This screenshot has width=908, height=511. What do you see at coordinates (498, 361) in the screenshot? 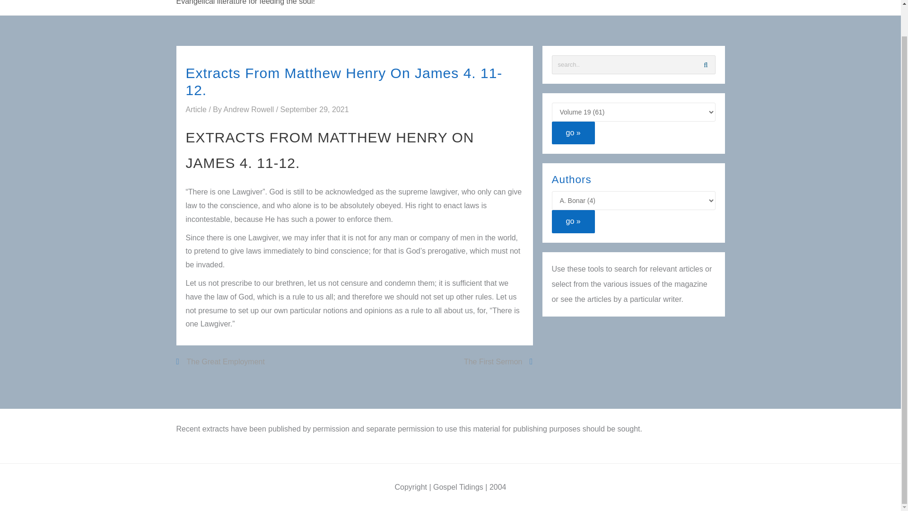
I see `The First Sermon` at bounding box center [498, 361].